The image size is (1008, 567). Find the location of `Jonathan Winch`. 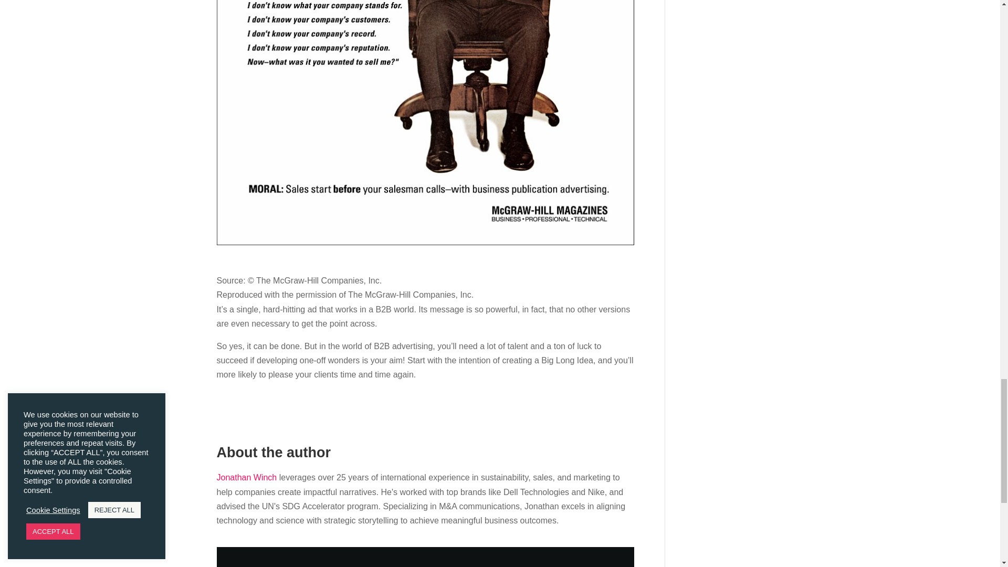

Jonathan Winch is located at coordinates (246, 477).